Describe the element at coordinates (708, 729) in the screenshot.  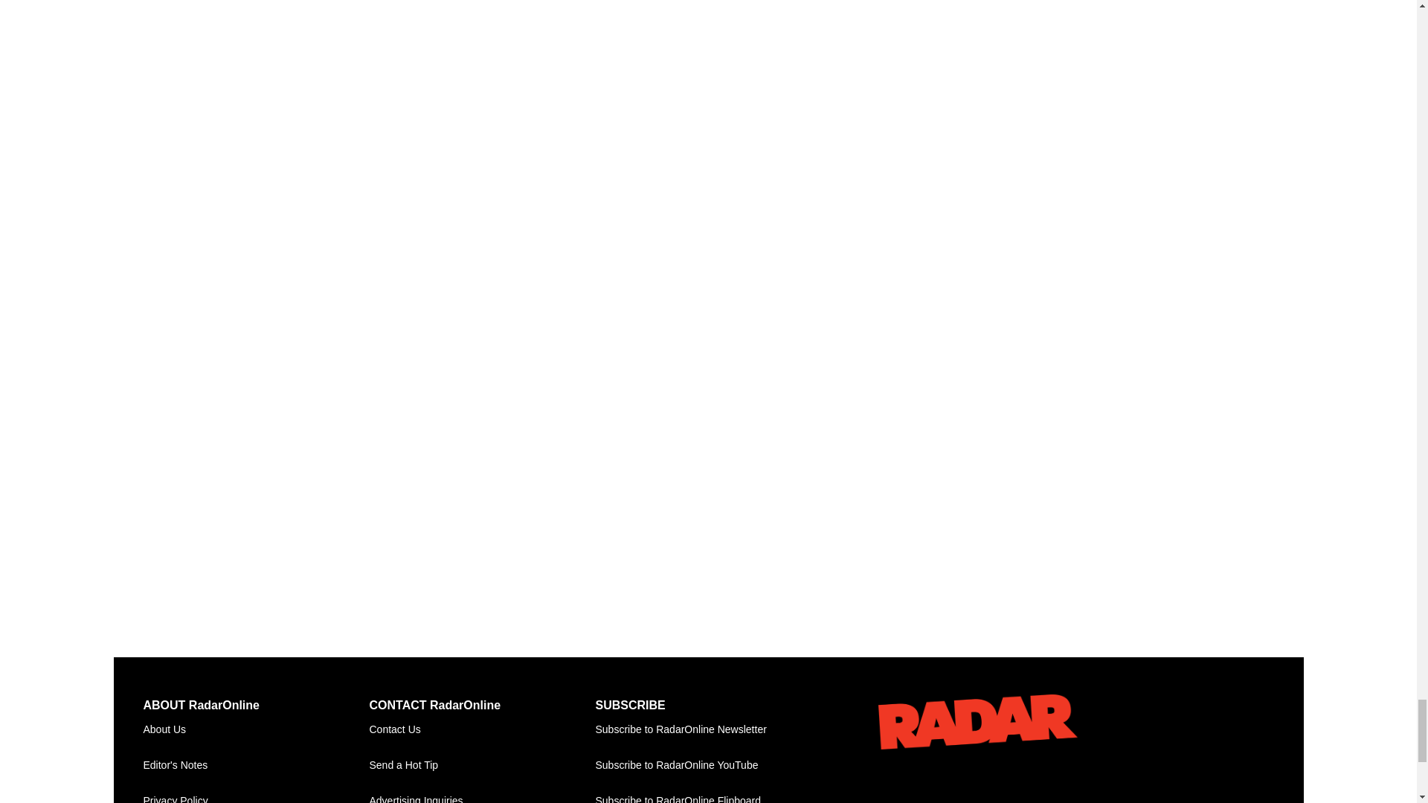
I see `Subscribe` at that location.